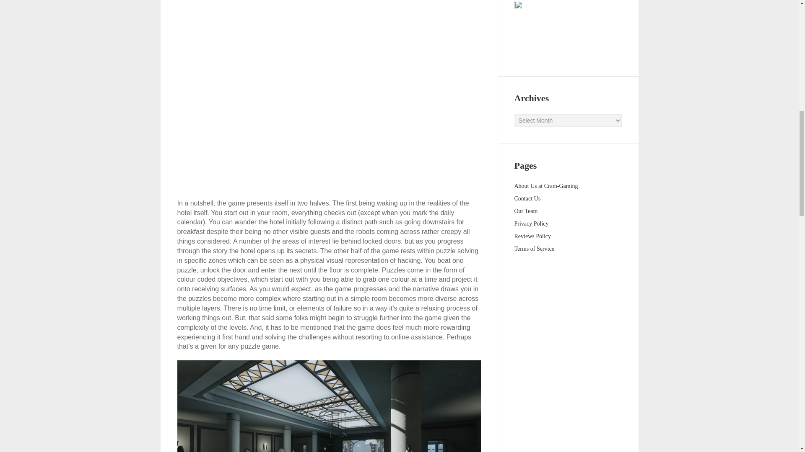  I want to click on Contact Us, so click(527, 198).